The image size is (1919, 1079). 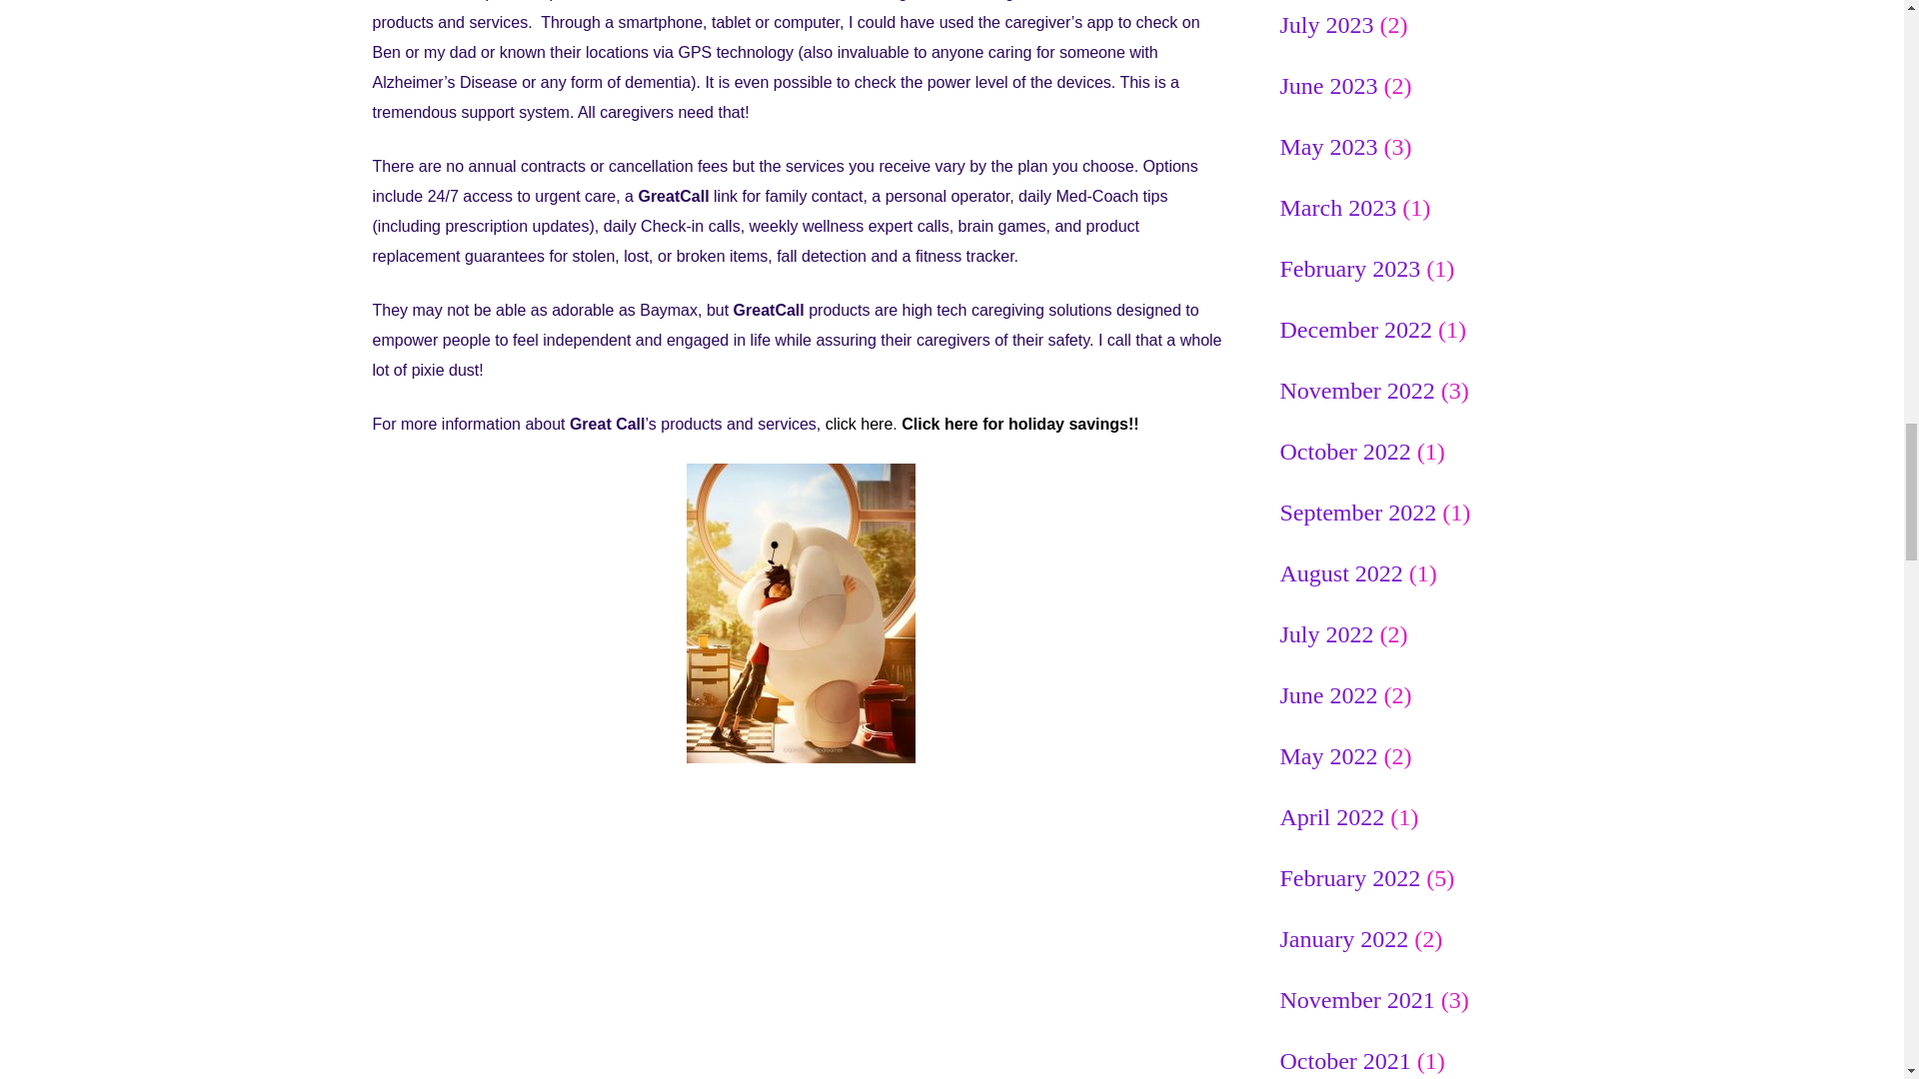 What do you see at coordinates (1019, 424) in the screenshot?
I see `Click here for holiday savings!!` at bounding box center [1019, 424].